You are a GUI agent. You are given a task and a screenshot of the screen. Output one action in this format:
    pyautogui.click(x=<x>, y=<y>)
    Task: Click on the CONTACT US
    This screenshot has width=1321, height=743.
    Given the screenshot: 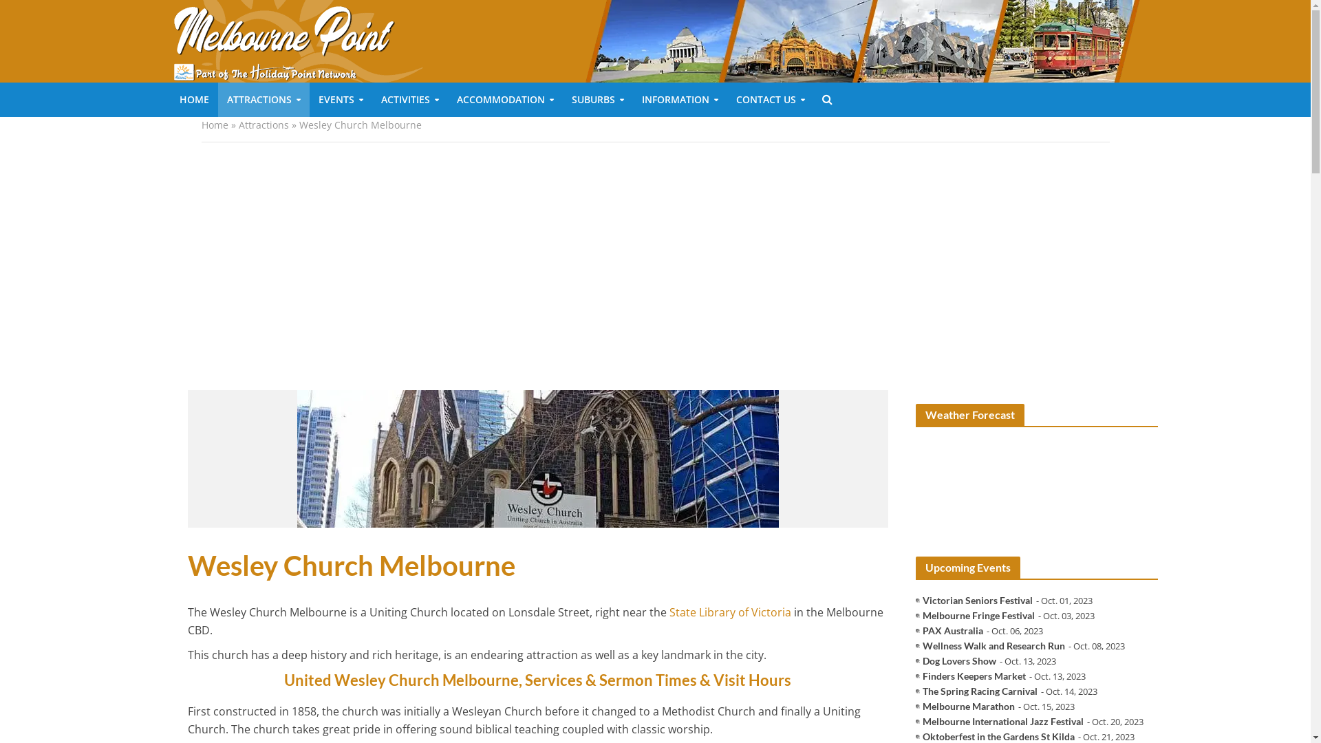 What is the action you would take?
    pyautogui.click(x=770, y=100)
    